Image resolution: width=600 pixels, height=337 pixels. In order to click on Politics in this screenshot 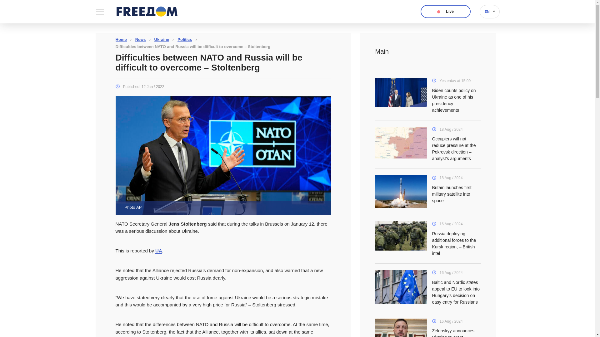, I will do `click(185, 39)`.